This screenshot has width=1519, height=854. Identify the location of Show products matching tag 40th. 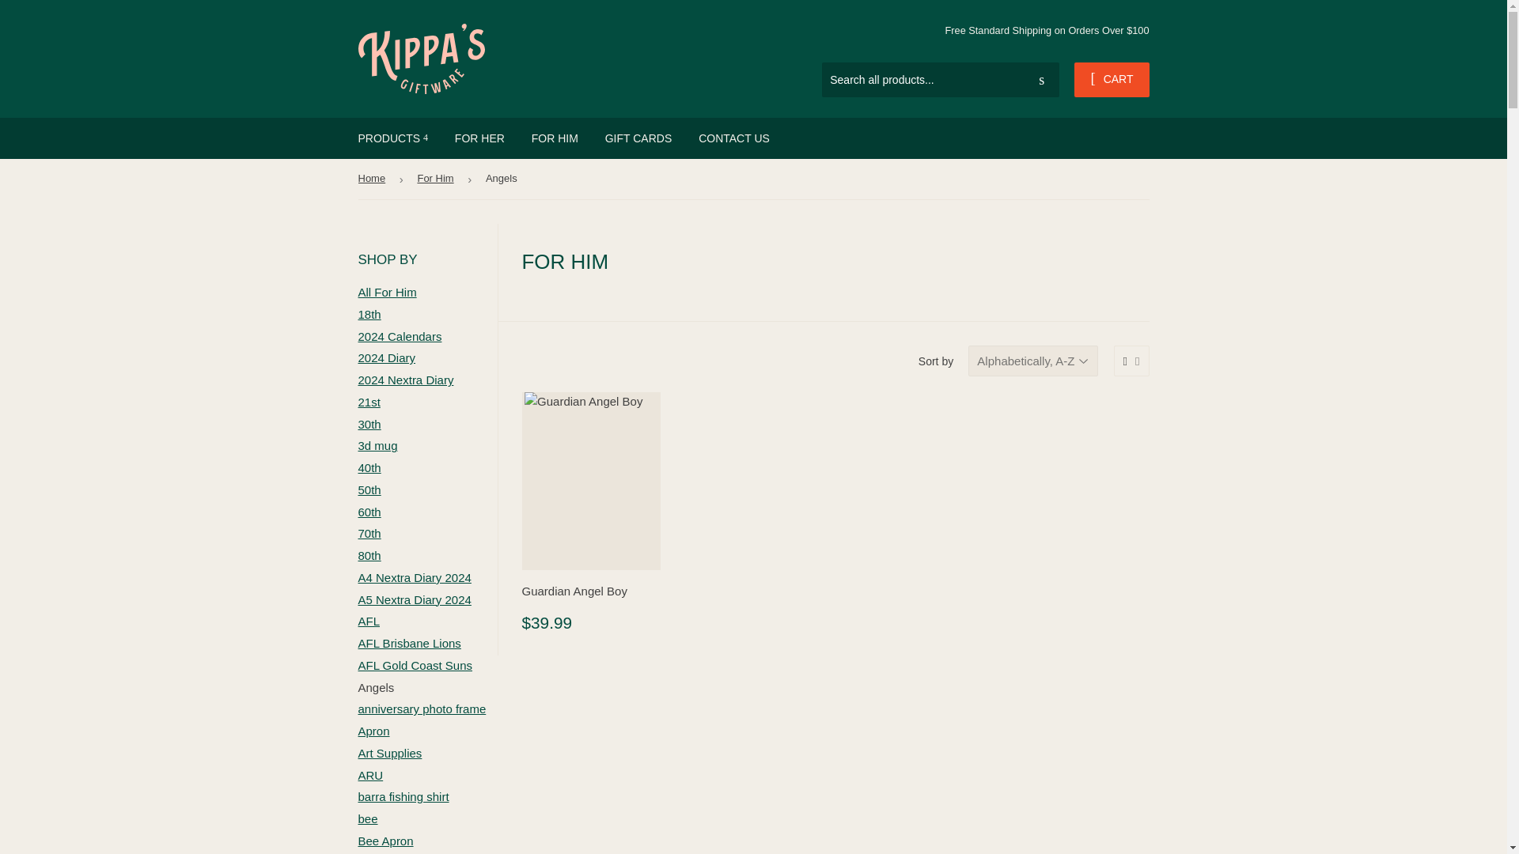
(369, 468).